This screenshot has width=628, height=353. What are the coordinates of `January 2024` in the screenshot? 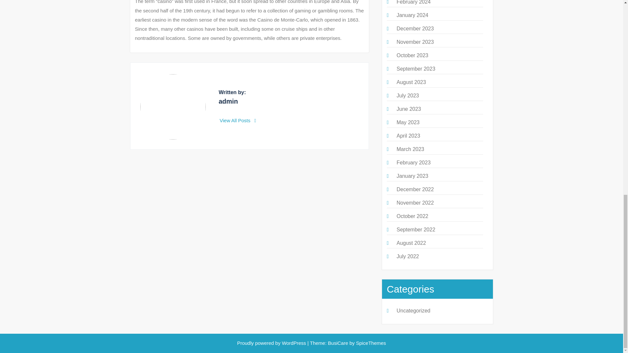 It's located at (412, 15).